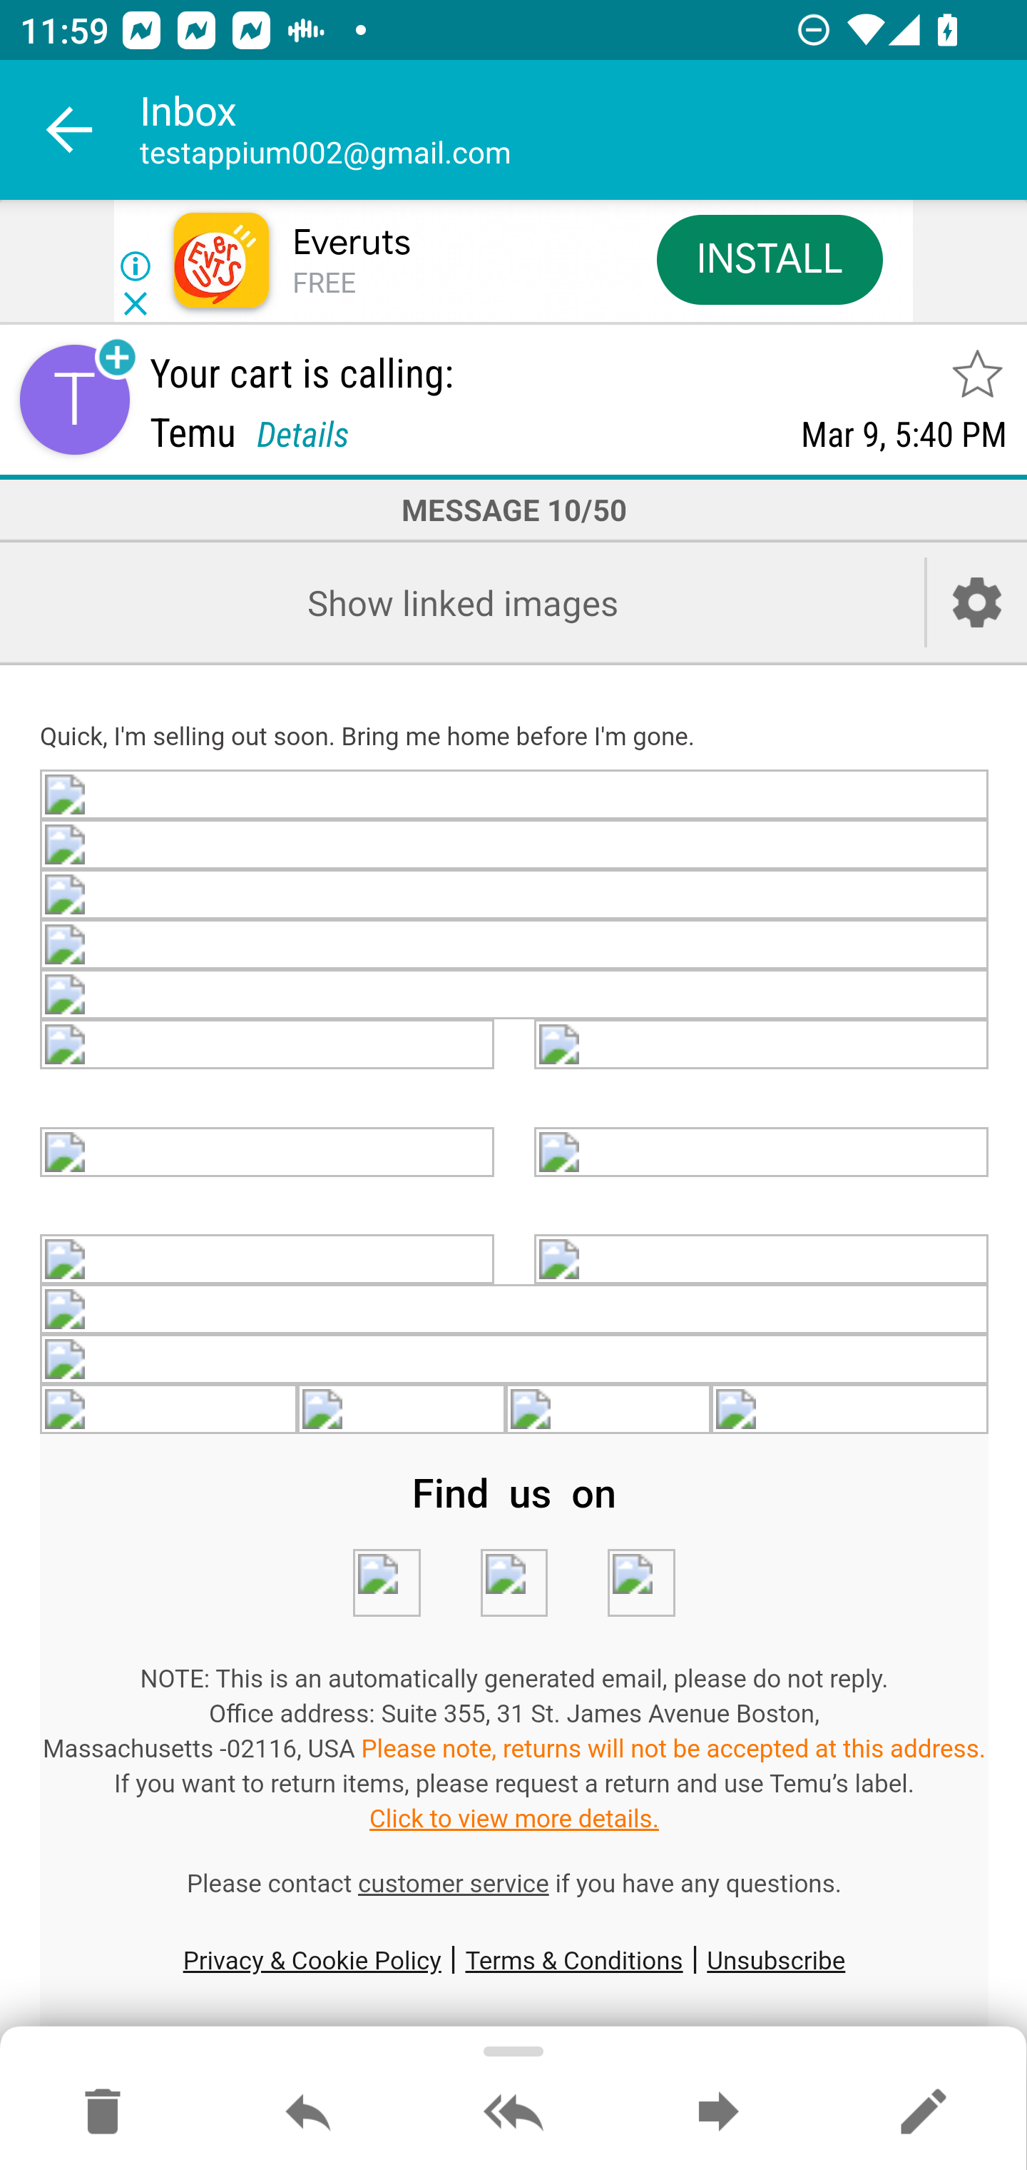 Image resolution: width=1027 pixels, height=2170 pixels. Describe the element at coordinates (762, 1151) in the screenshot. I see `data:` at that location.